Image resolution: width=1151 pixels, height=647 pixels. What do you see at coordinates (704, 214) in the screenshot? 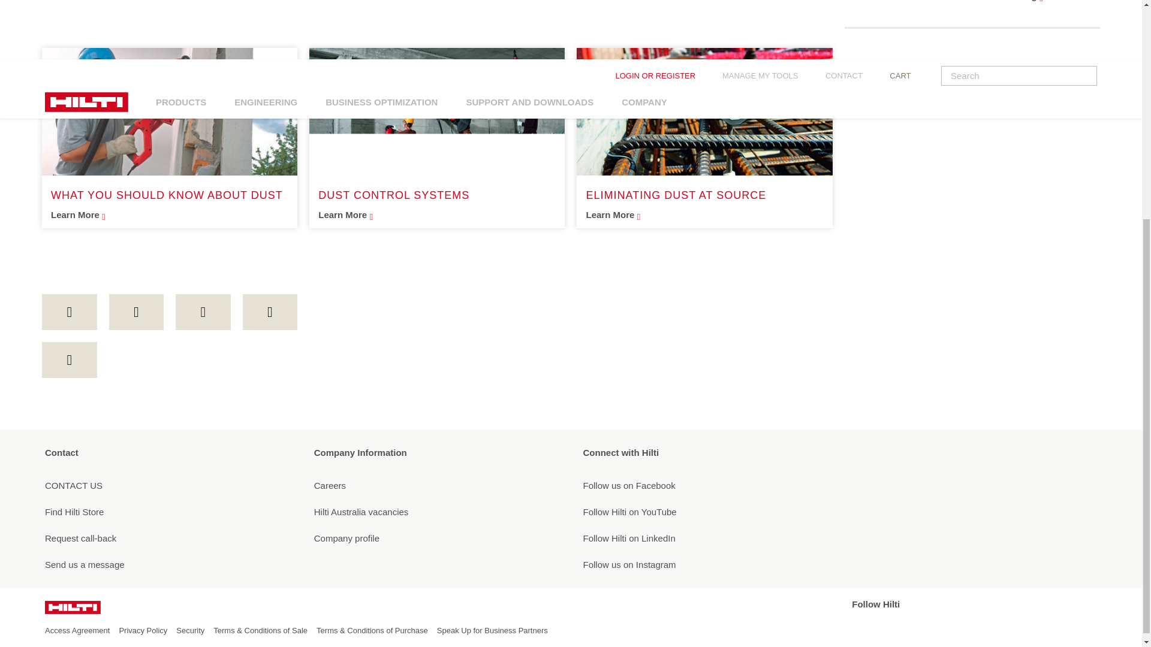
I see `Learn More` at bounding box center [704, 214].